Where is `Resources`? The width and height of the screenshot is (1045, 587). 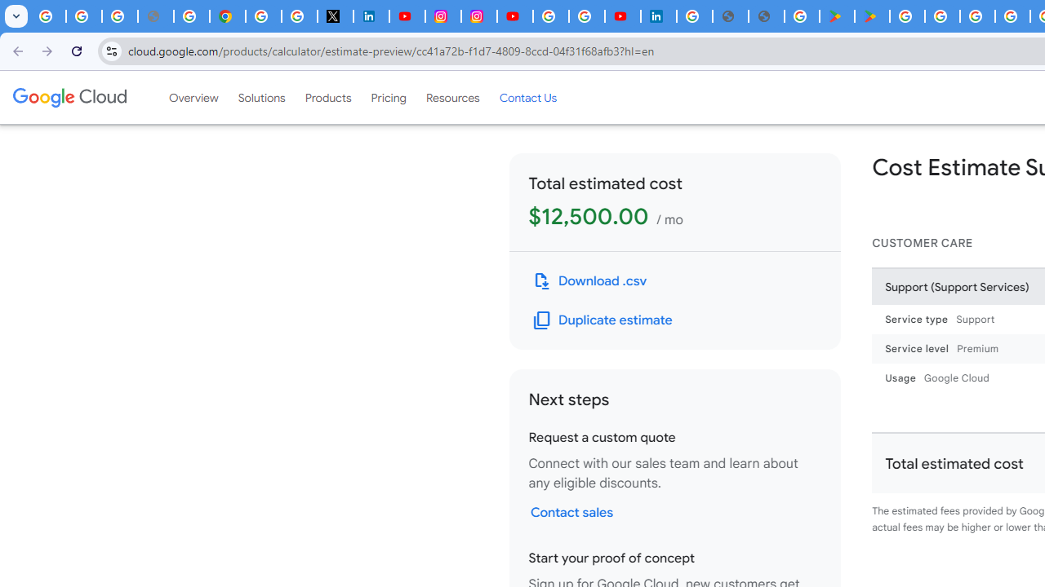
Resources is located at coordinates (452, 97).